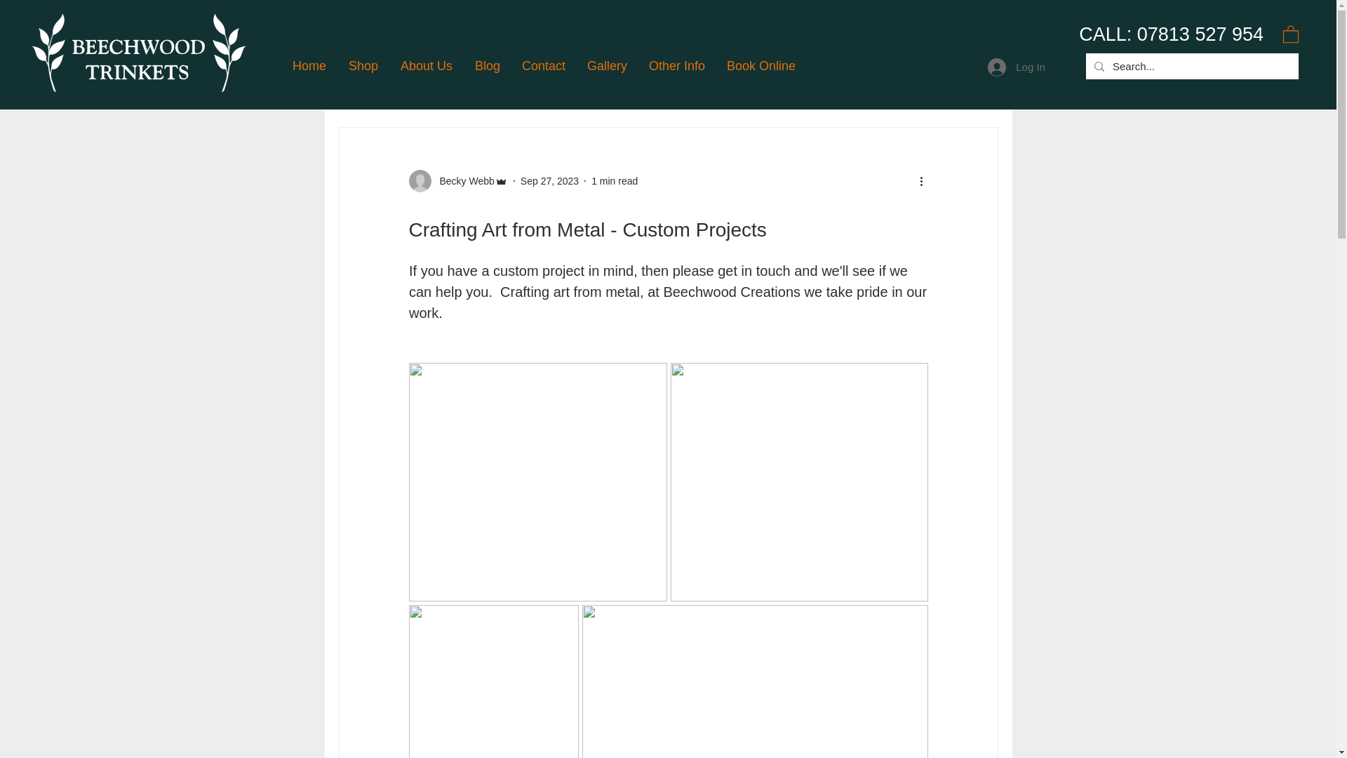 The image size is (1347, 758). Describe the element at coordinates (614, 180) in the screenshot. I see `1 min read` at that location.